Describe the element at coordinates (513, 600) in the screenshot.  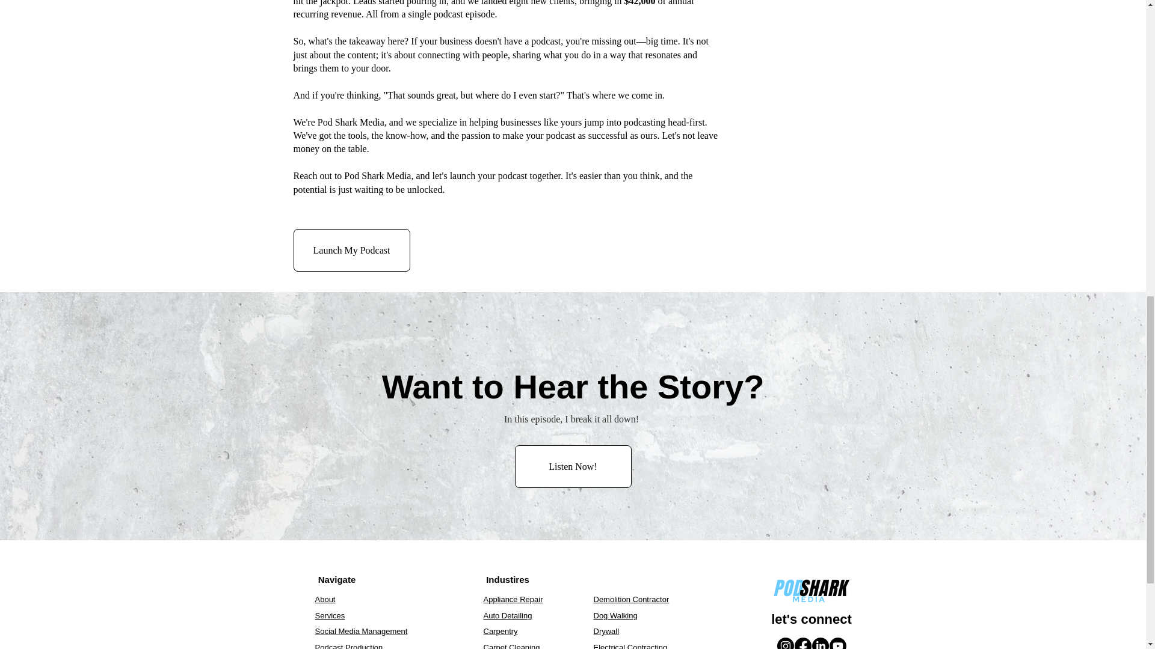
I see `Appliance Repair` at that location.